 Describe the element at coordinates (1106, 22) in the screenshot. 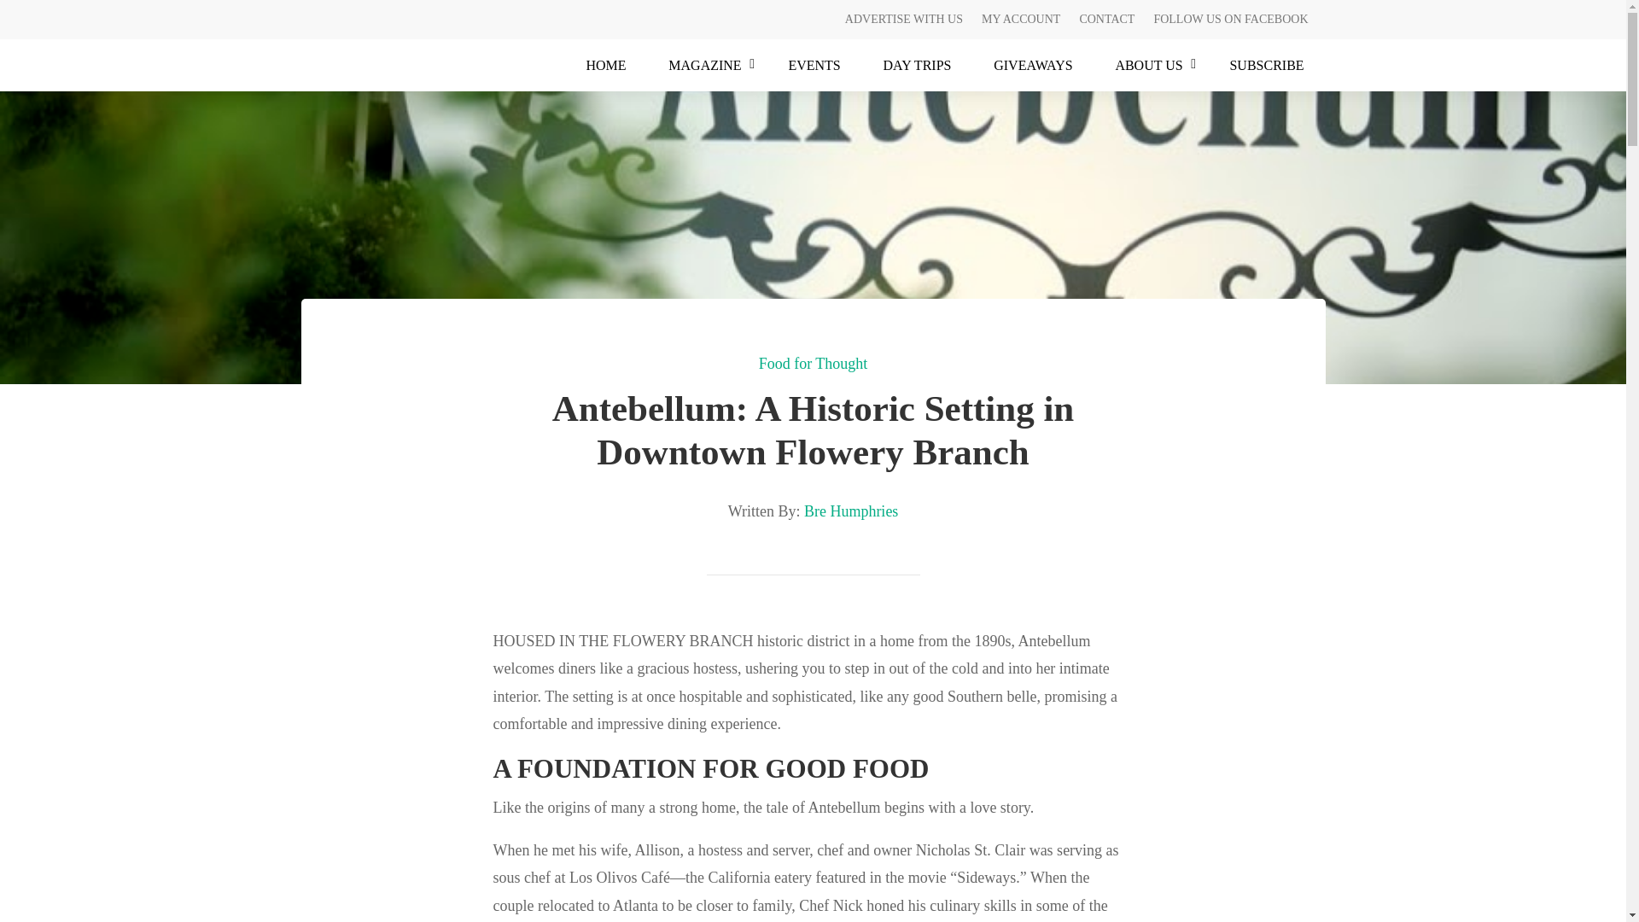

I see `CONTACT` at that location.